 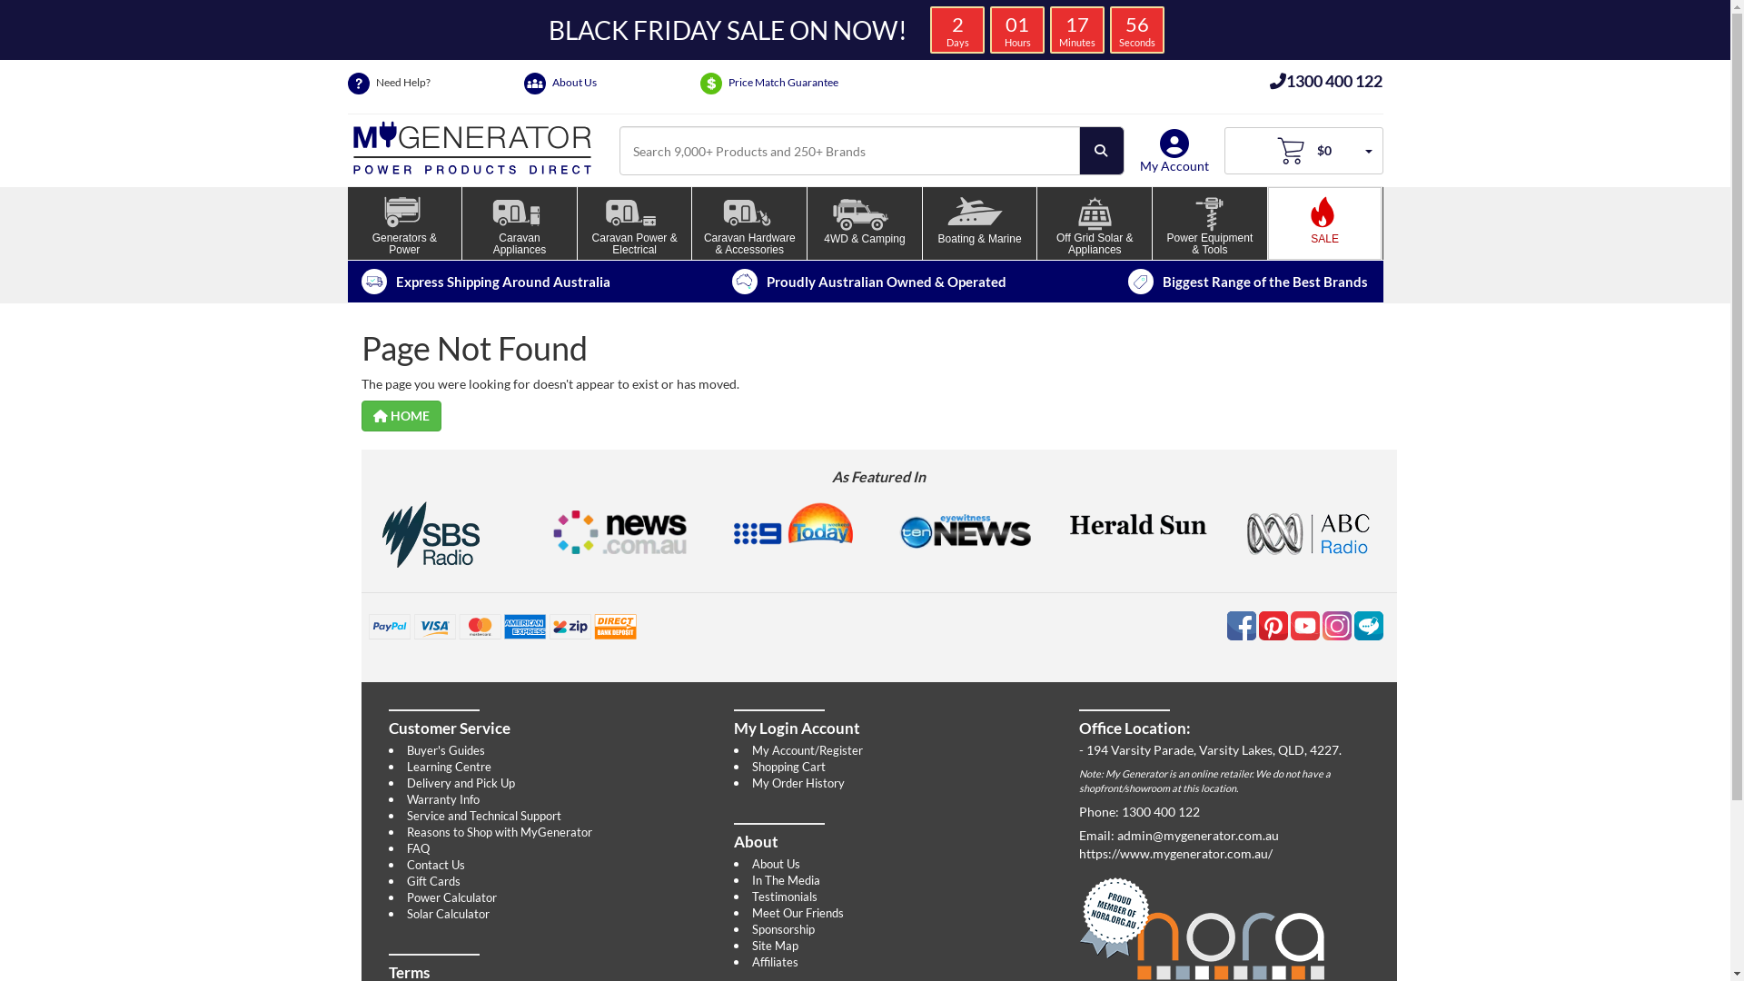 What do you see at coordinates (401, 416) in the screenshot?
I see `HOME` at bounding box center [401, 416].